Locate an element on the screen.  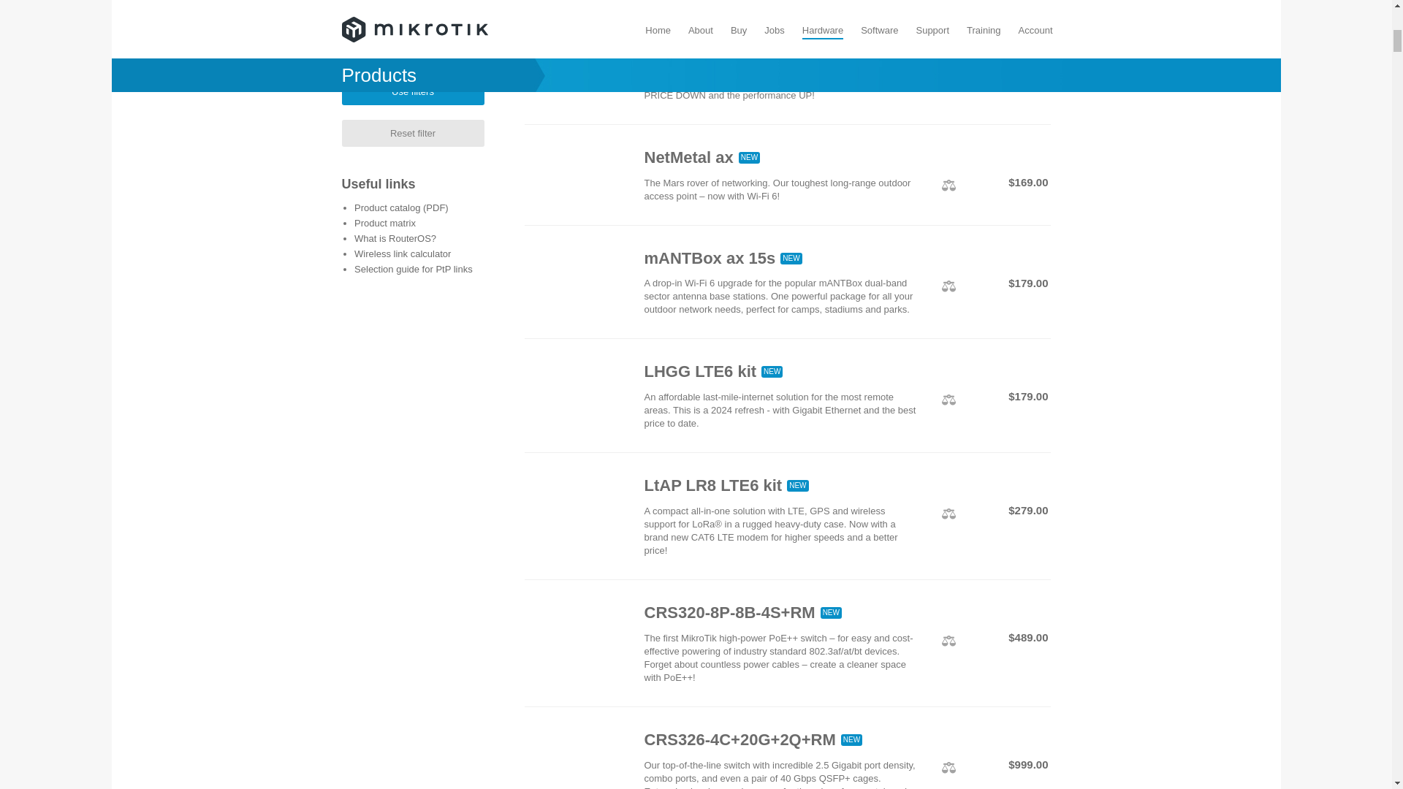
Compare is located at coordinates (948, 72).